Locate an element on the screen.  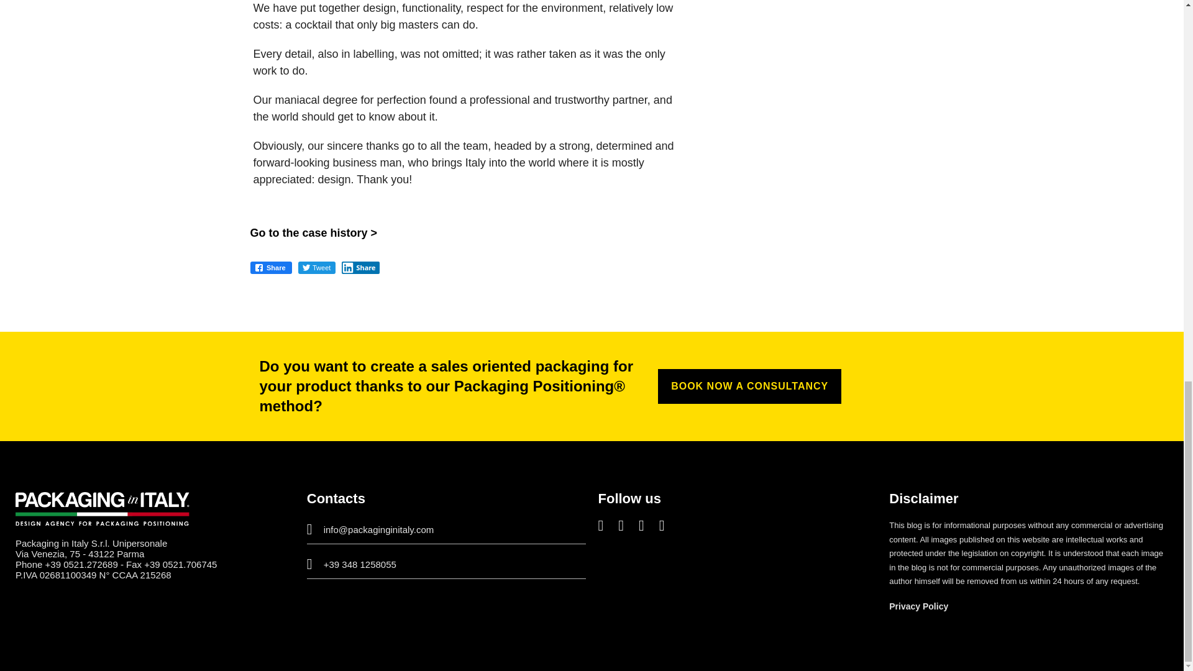
Share on Twitter is located at coordinates (317, 270).